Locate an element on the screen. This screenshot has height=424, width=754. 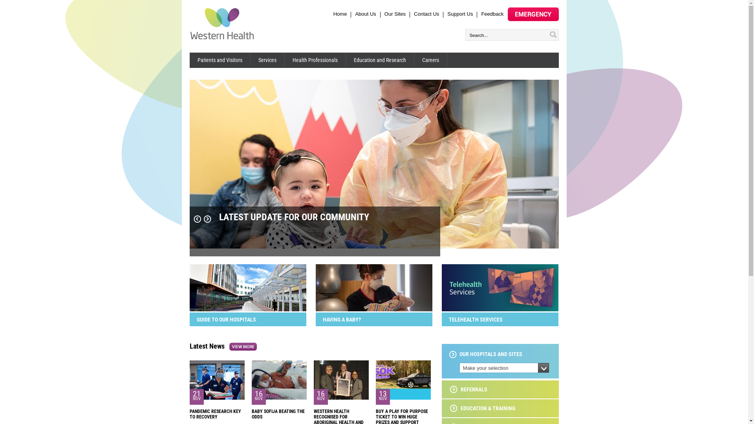
Services is located at coordinates (268, 60).